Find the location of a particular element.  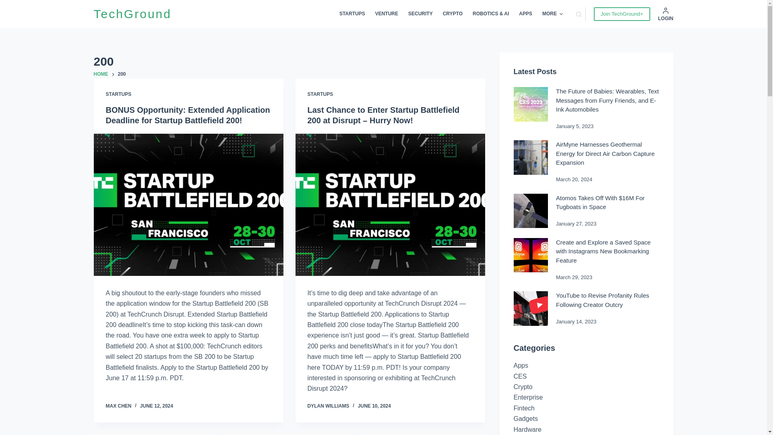

Posts by Dylan Williams is located at coordinates (329, 406).